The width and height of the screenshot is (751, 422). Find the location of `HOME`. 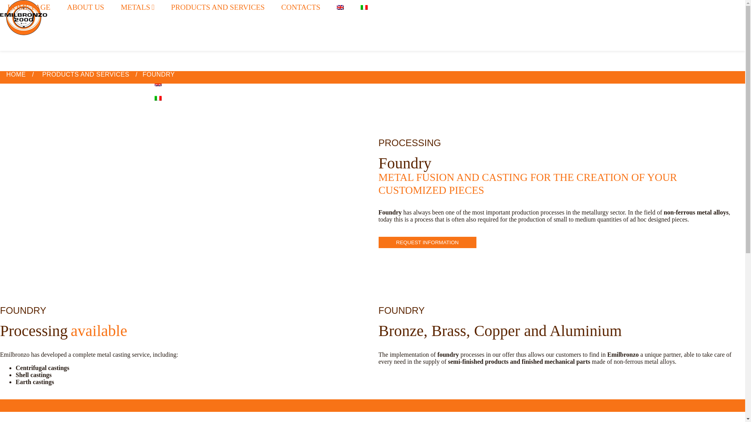

HOME is located at coordinates (16, 74).